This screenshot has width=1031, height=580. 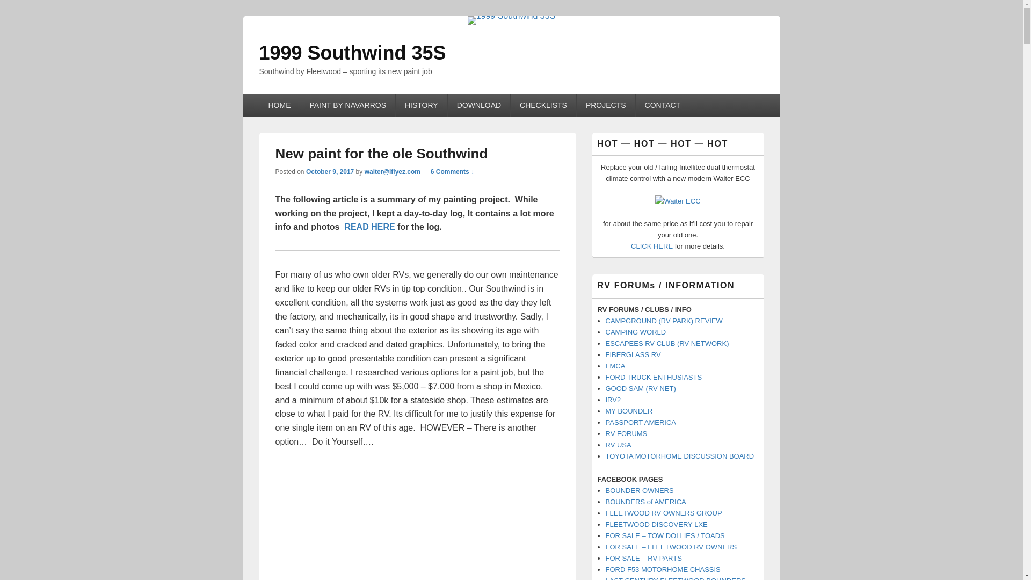 What do you see at coordinates (393, 172) in the screenshot?
I see `waiter@iflyez.com` at bounding box center [393, 172].